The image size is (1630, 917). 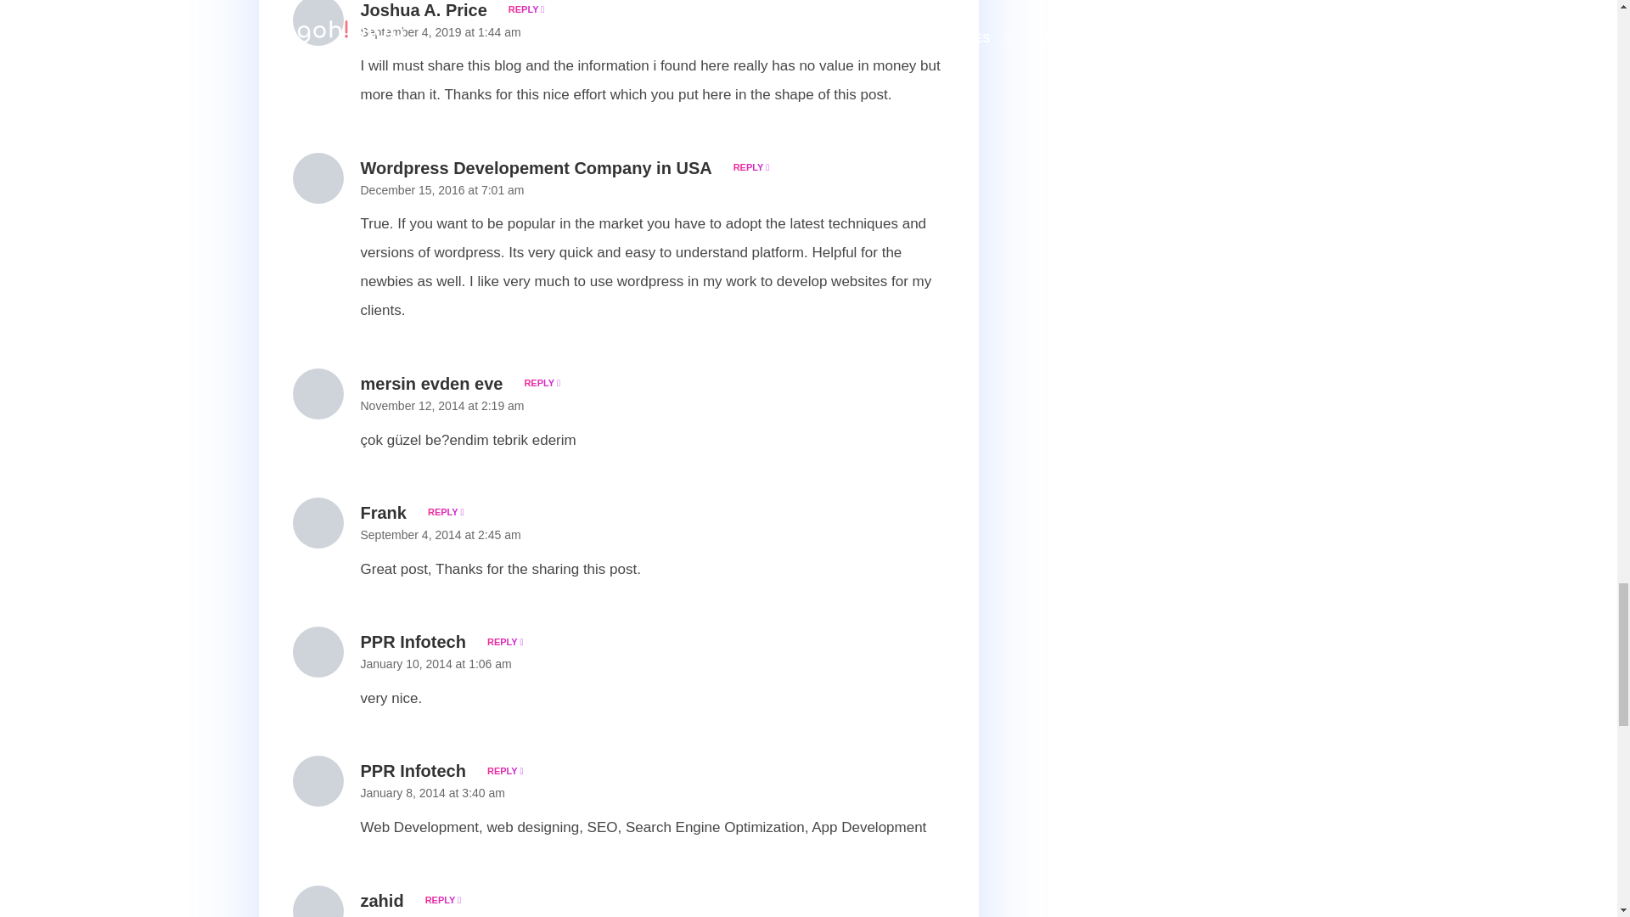 I want to click on September 4, 2014 at 2:45 am, so click(x=440, y=535).